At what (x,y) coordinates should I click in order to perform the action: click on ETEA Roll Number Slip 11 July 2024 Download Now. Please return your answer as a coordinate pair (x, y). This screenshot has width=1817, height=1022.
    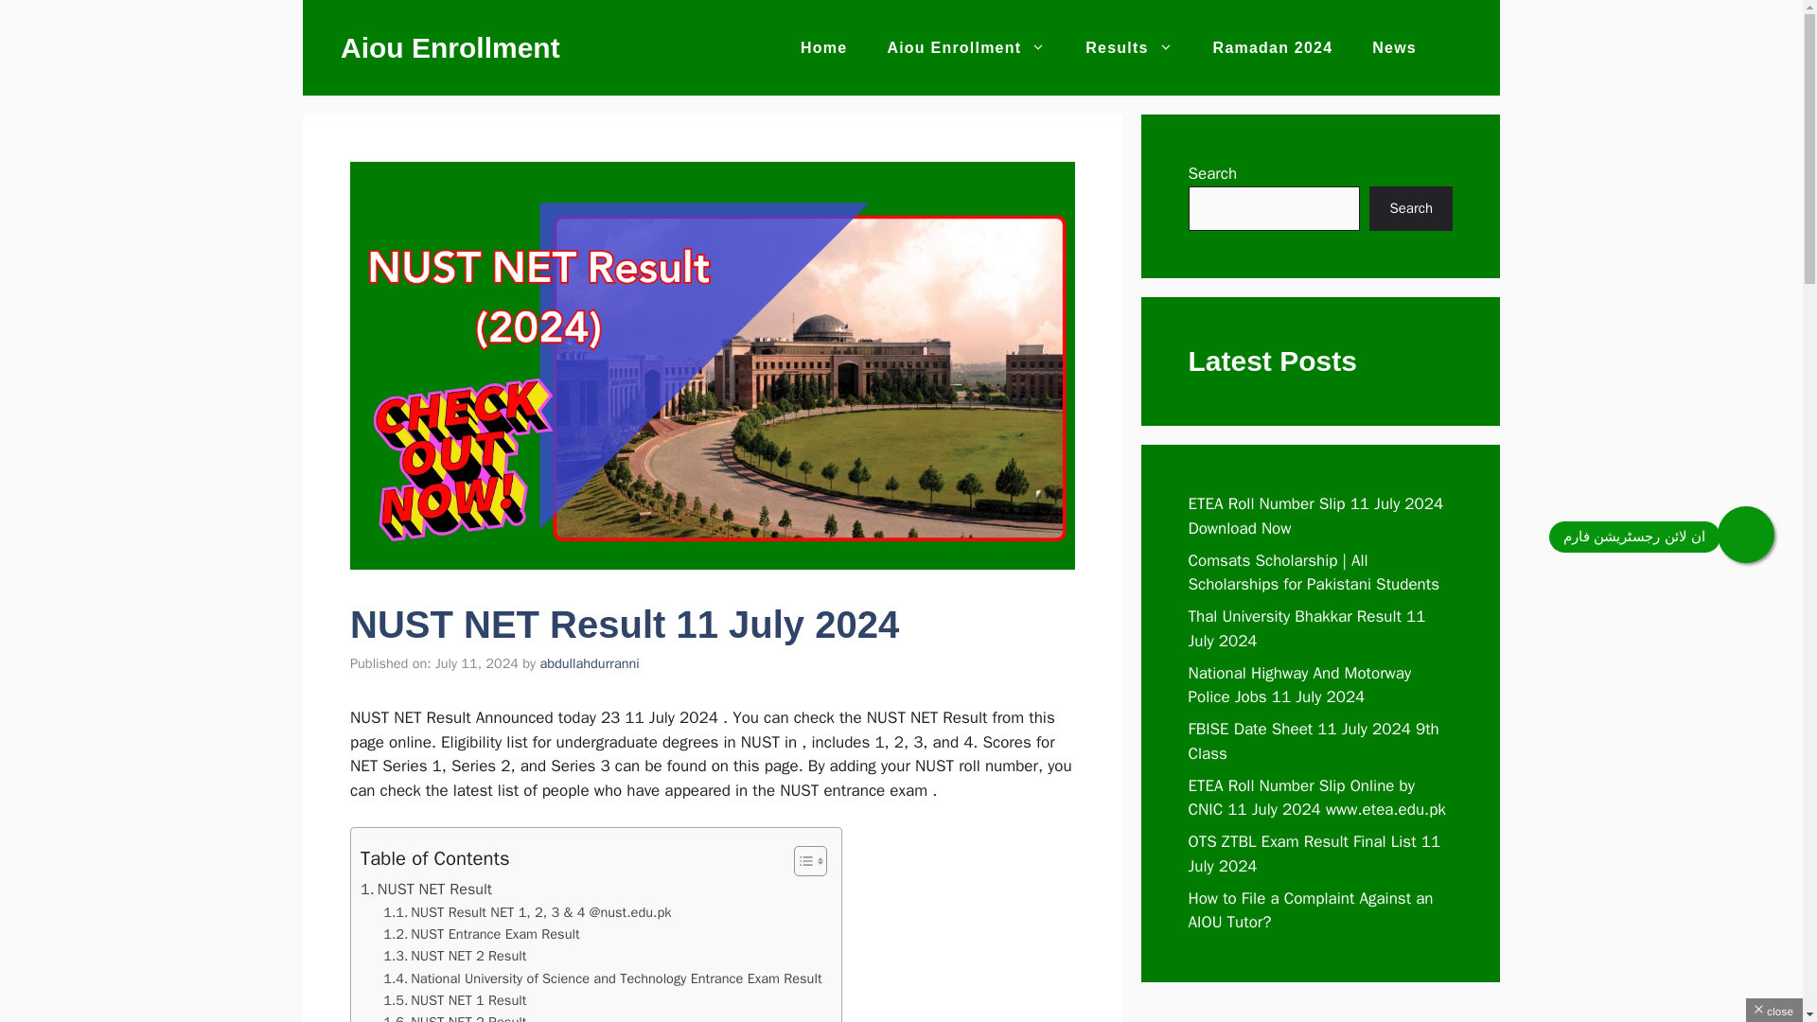
    Looking at the image, I should click on (1315, 516).